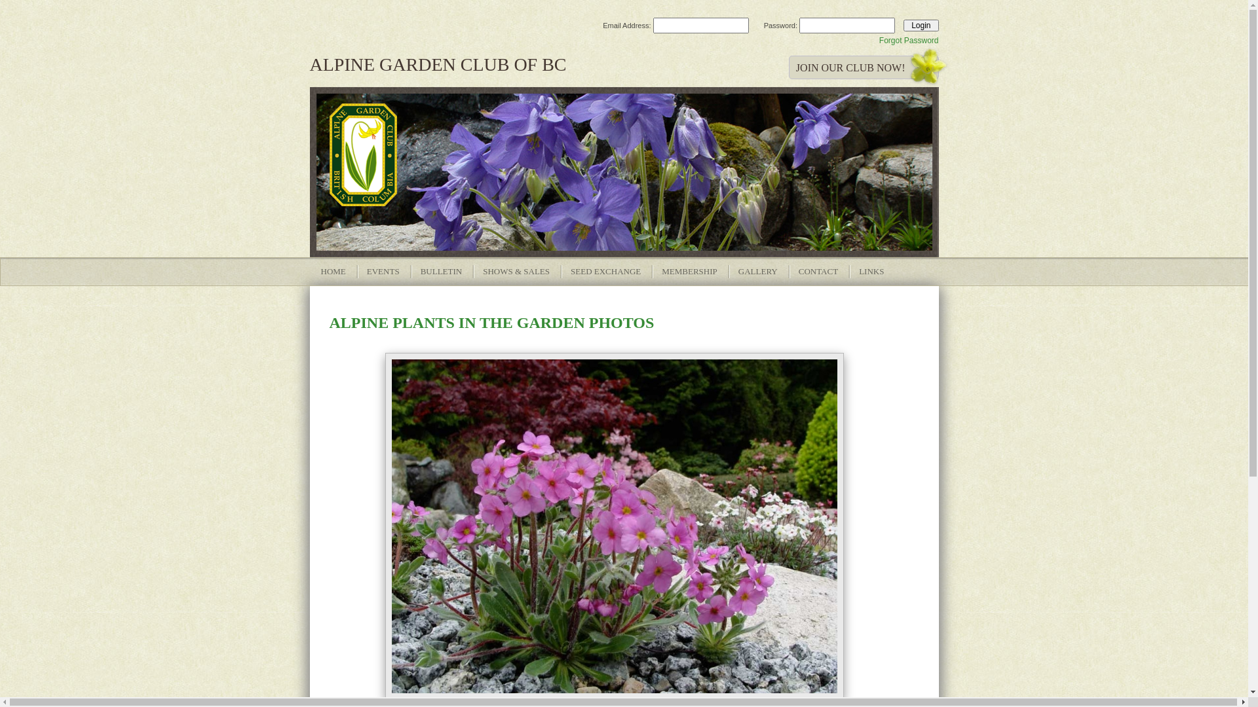 Image resolution: width=1258 pixels, height=707 pixels. What do you see at coordinates (442, 272) in the screenshot?
I see `BULLETIN` at bounding box center [442, 272].